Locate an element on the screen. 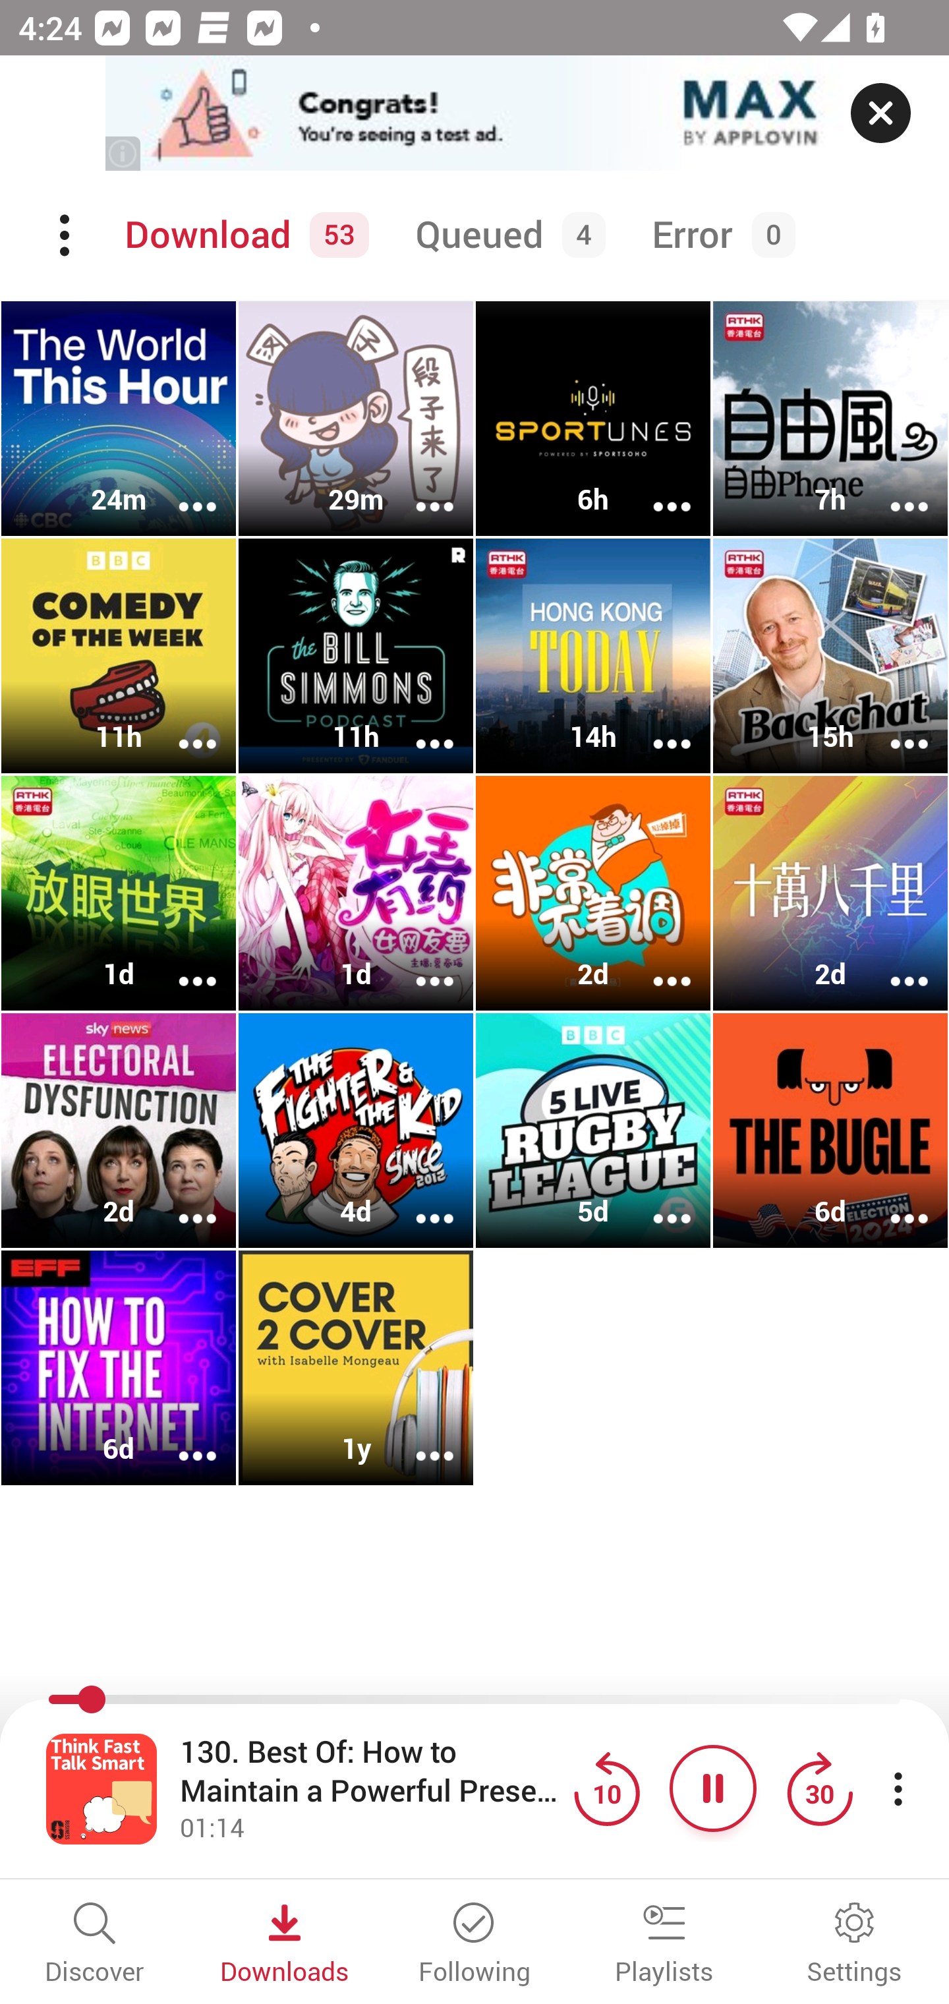 This screenshot has width=949, height=2004. 段子来了 29m More options More options is located at coordinates (356, 419).